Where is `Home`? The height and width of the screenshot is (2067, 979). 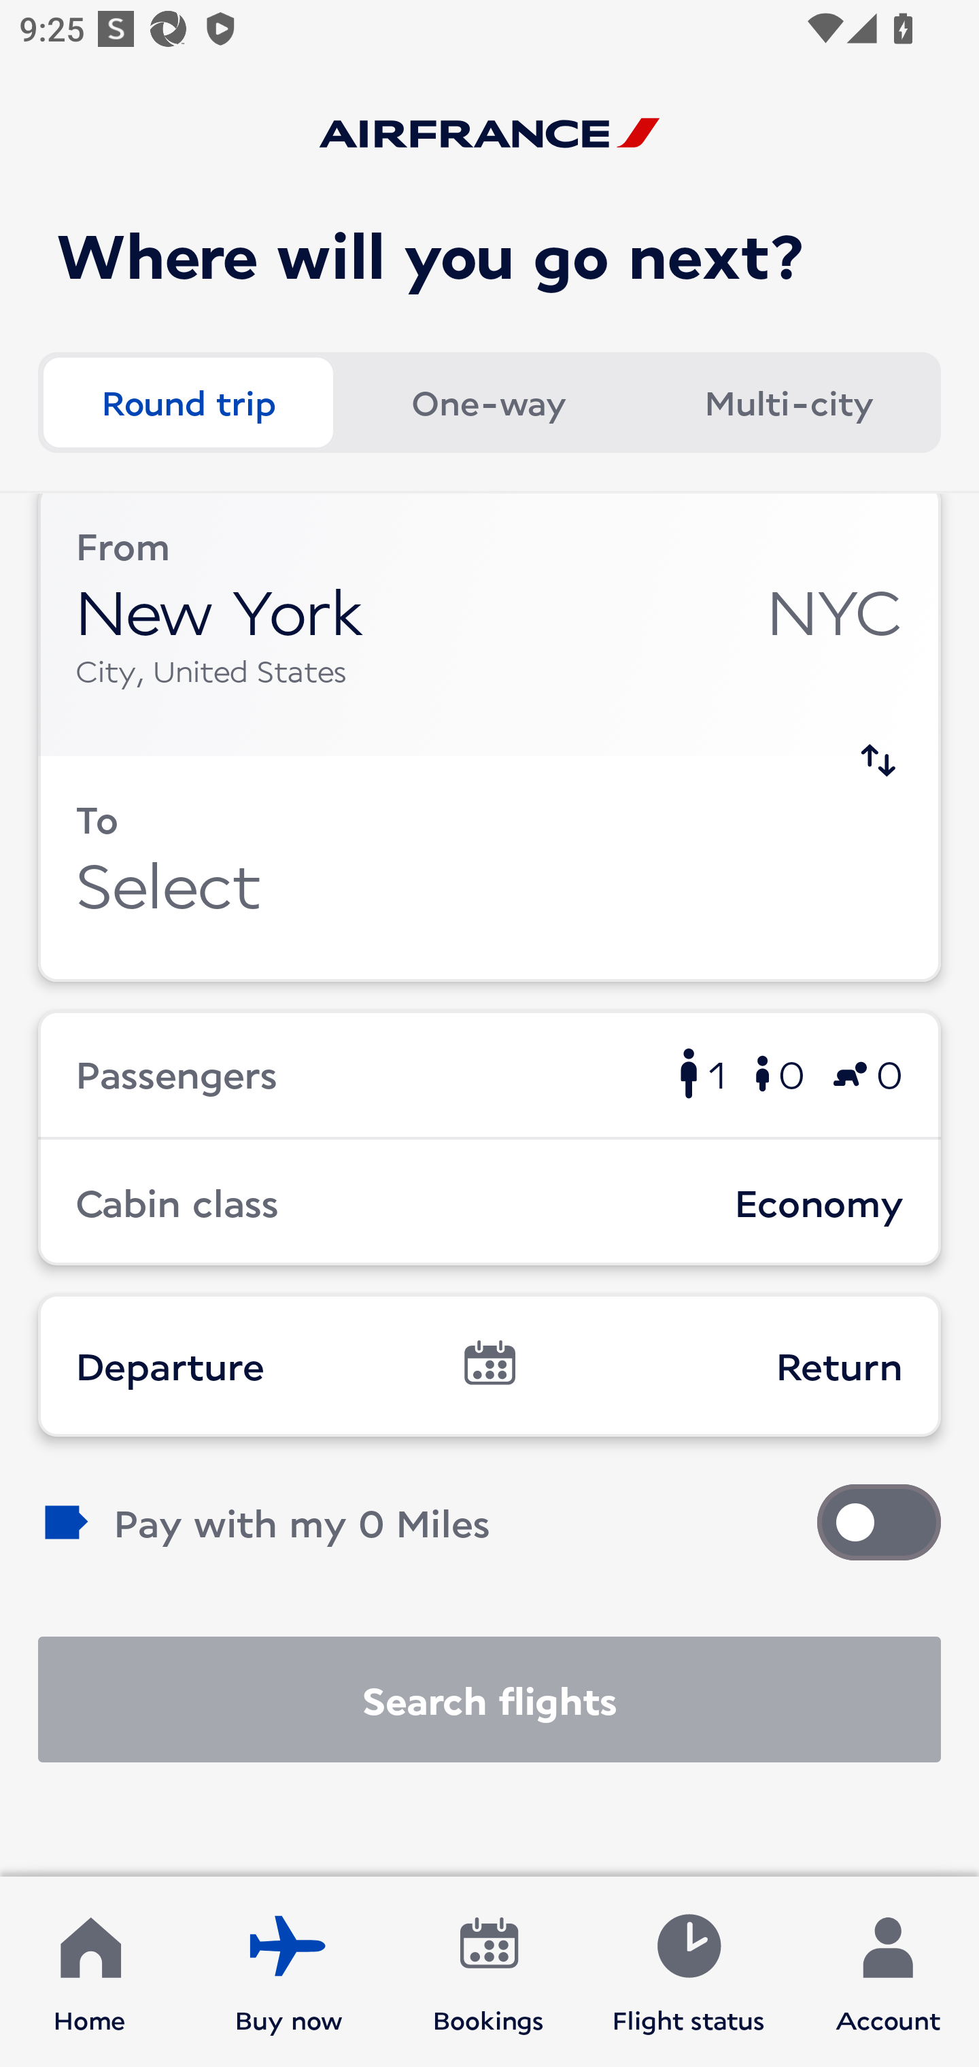 Home is located at coordinates (90, 1972).